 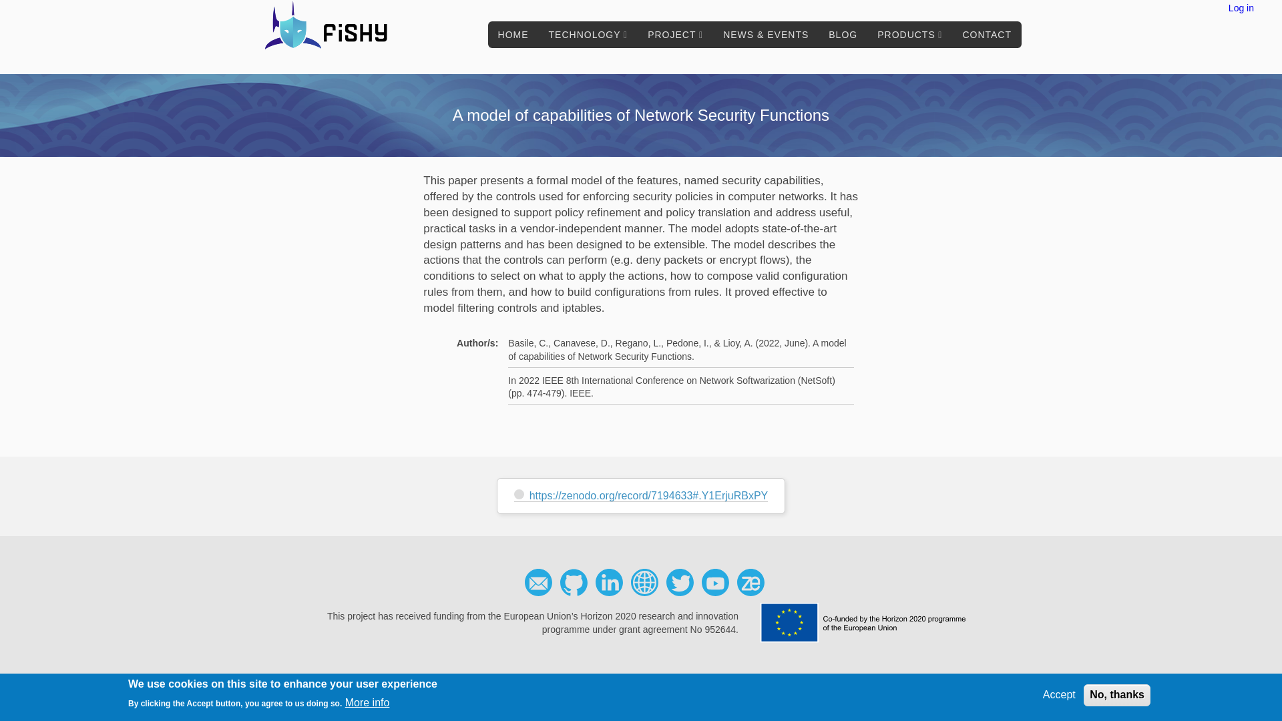 What do you see at coordinates (750, 582) in the screenshot?
I see `Zenodo` at bounding box center [750, 582].